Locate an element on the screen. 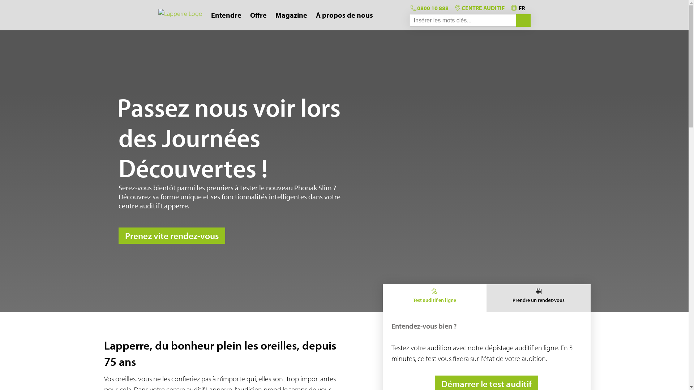  Magazine is located at coordinates (291, 15).